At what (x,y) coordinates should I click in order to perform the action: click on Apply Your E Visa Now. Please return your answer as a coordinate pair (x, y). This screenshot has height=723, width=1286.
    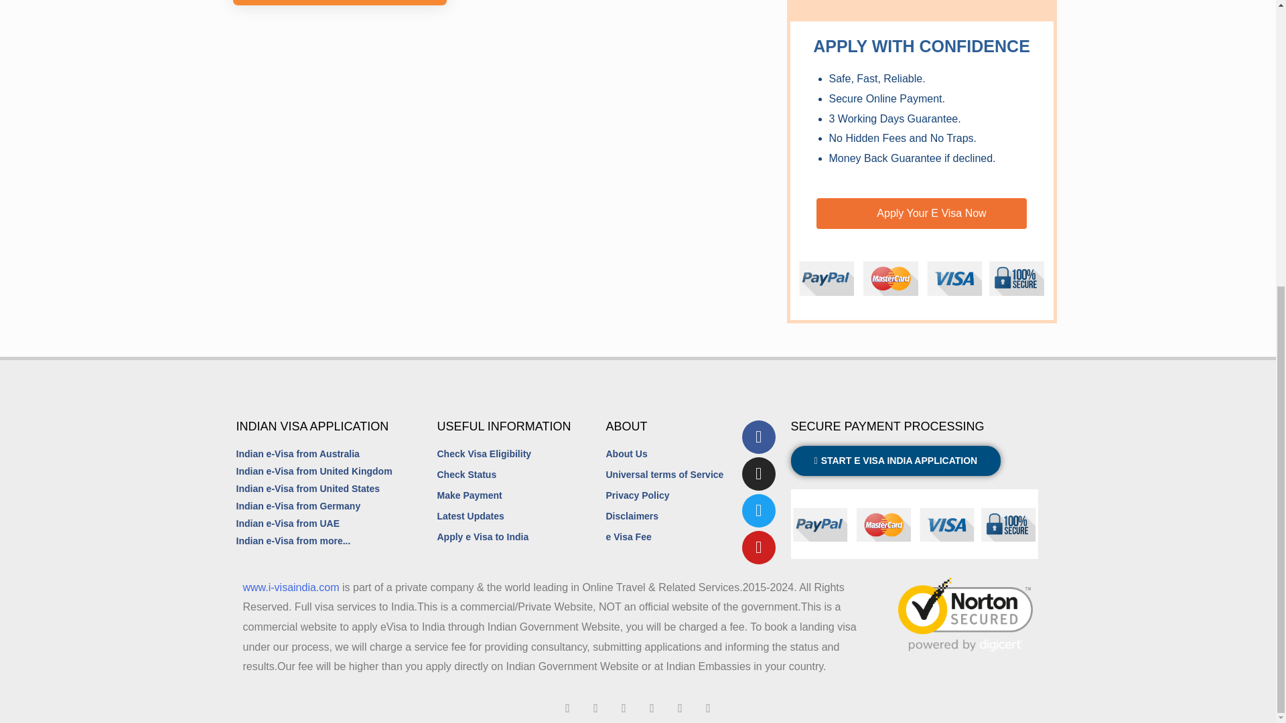
    Looking at the image, I should click on (922, 213).